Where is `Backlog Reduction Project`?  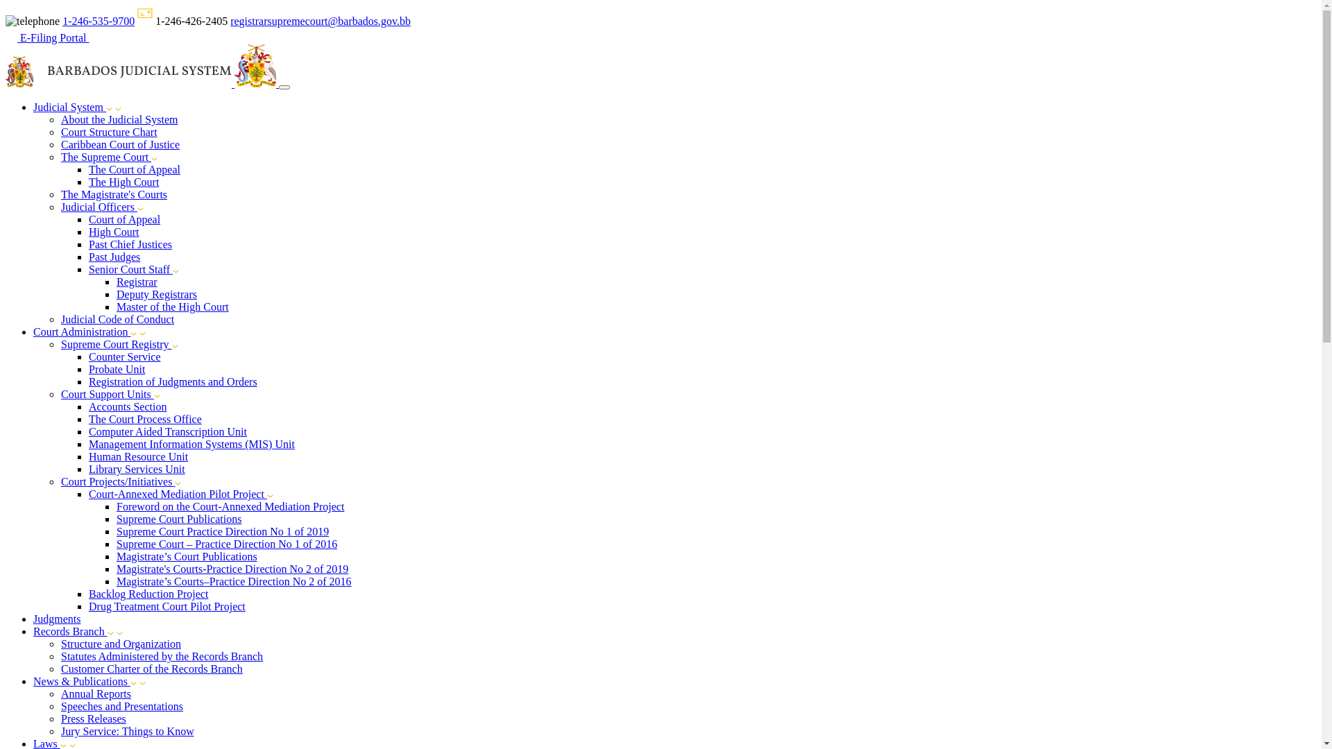 Backlog Reduction Project is located at coordinates (148, 594).